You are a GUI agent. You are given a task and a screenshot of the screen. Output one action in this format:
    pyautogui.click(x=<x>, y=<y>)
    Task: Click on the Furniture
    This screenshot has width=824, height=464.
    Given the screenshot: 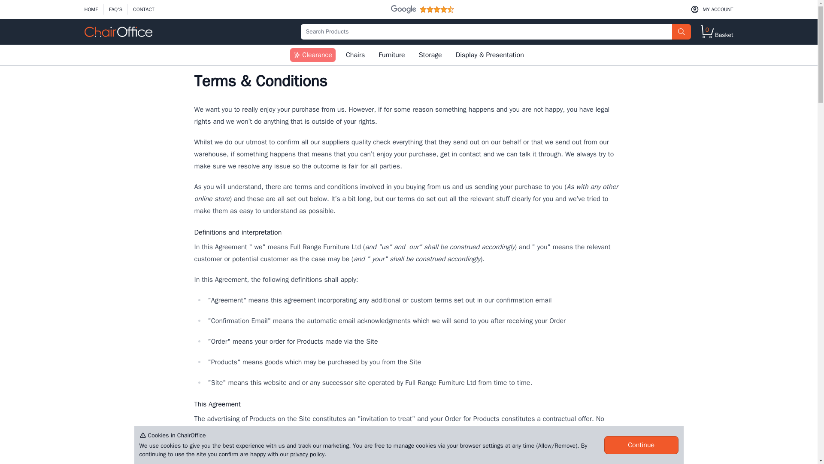 What is the action you would take?
    pyautogui.click(x=391, y=55)
    